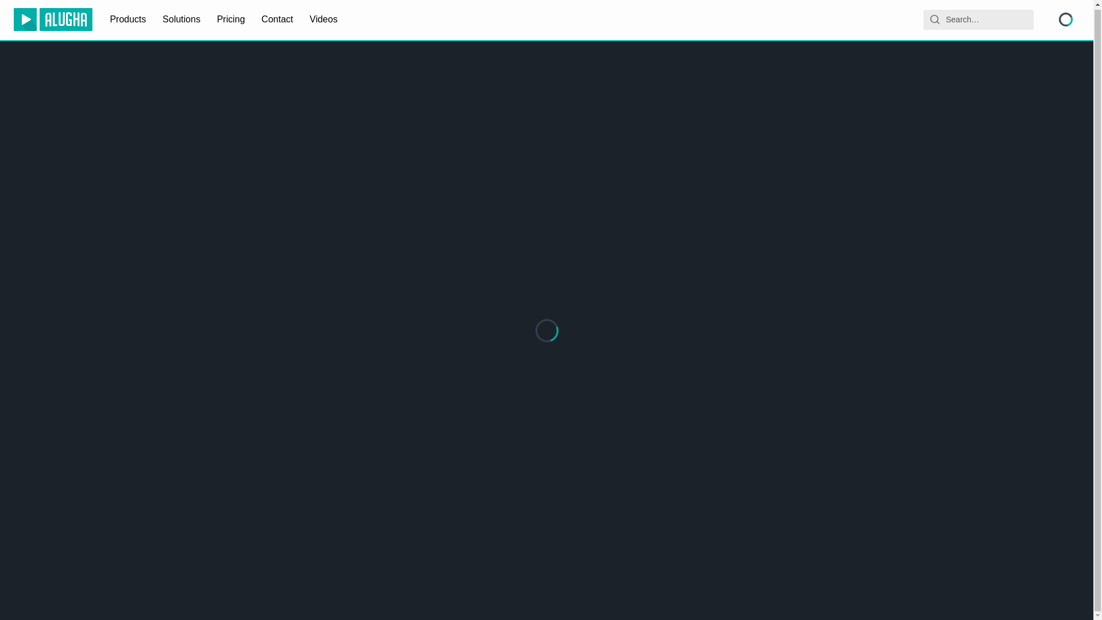  What do you see at coordinates (127, 20) in the screenshot?
I see `Products` at bounding box center [127, 20].